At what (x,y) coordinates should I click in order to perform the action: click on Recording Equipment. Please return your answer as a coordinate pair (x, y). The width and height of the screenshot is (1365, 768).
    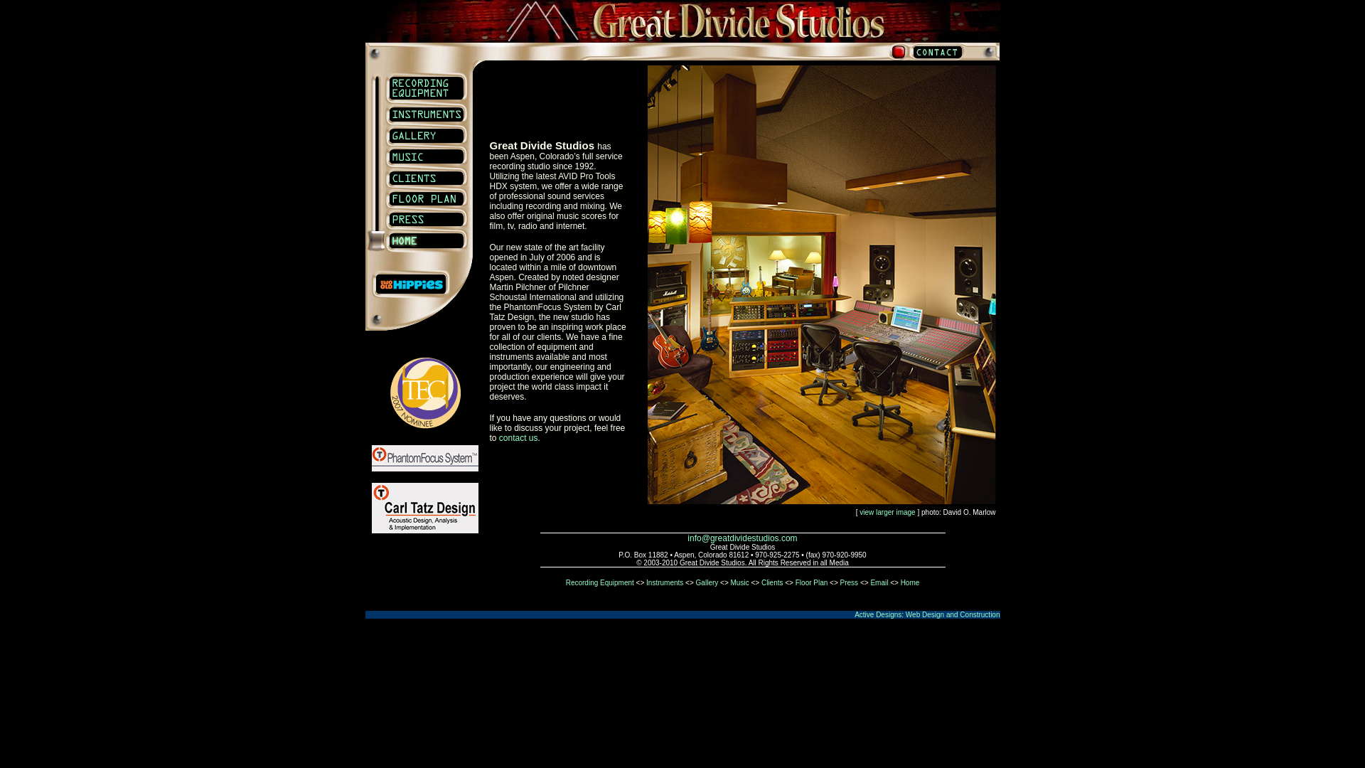
    Looking at the image, I should click on (600, 583).